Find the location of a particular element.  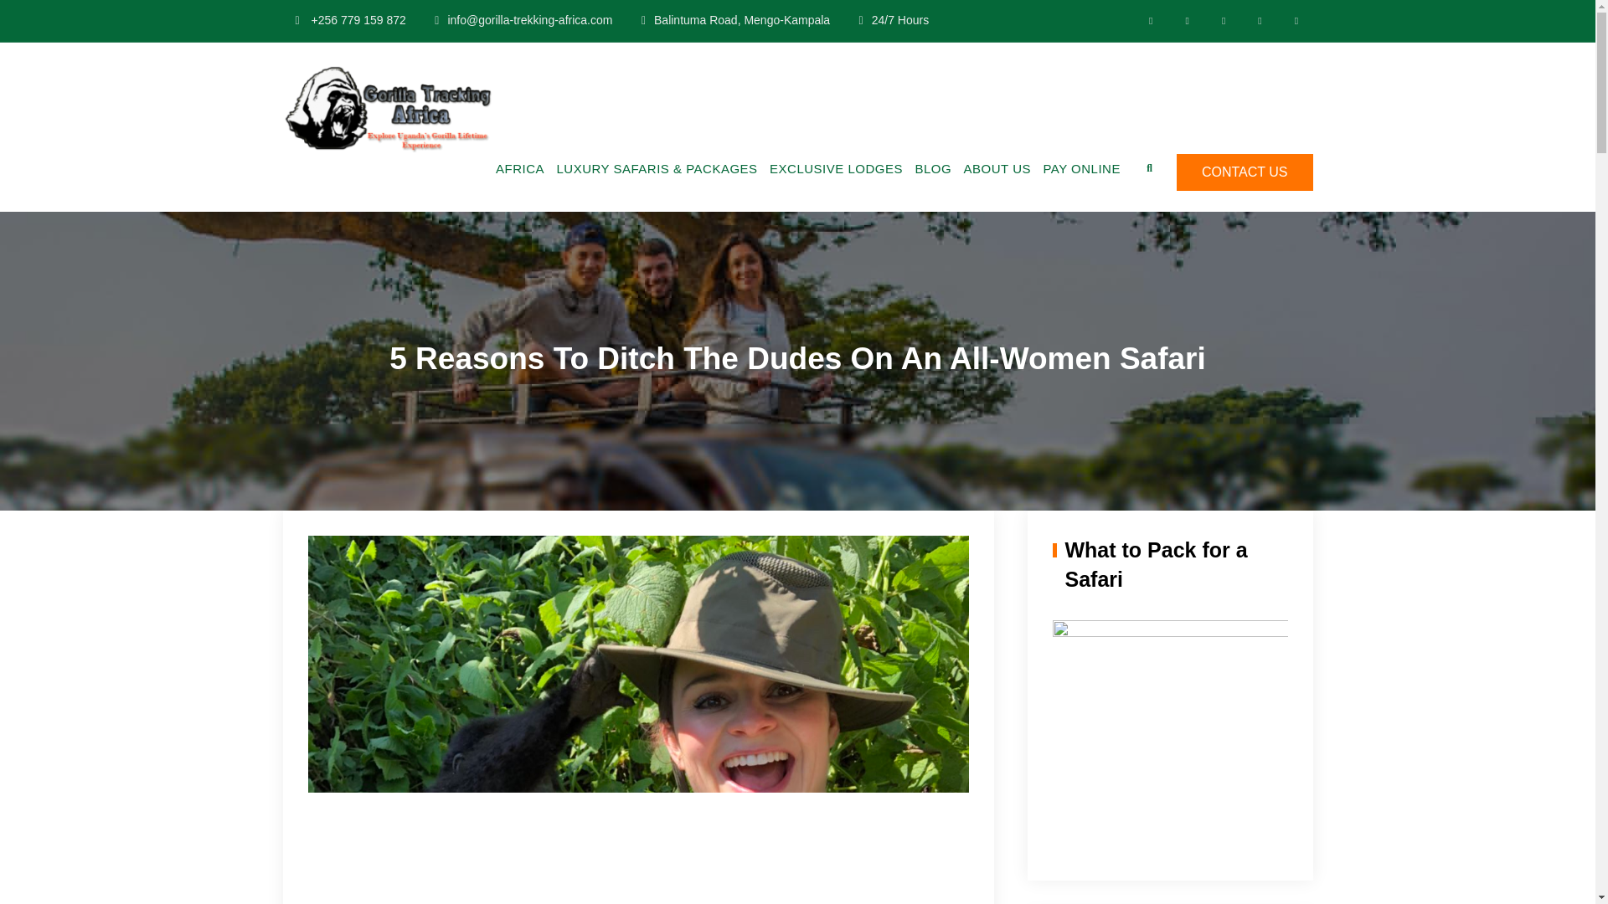

lin is located at coordinates (1260, 20).